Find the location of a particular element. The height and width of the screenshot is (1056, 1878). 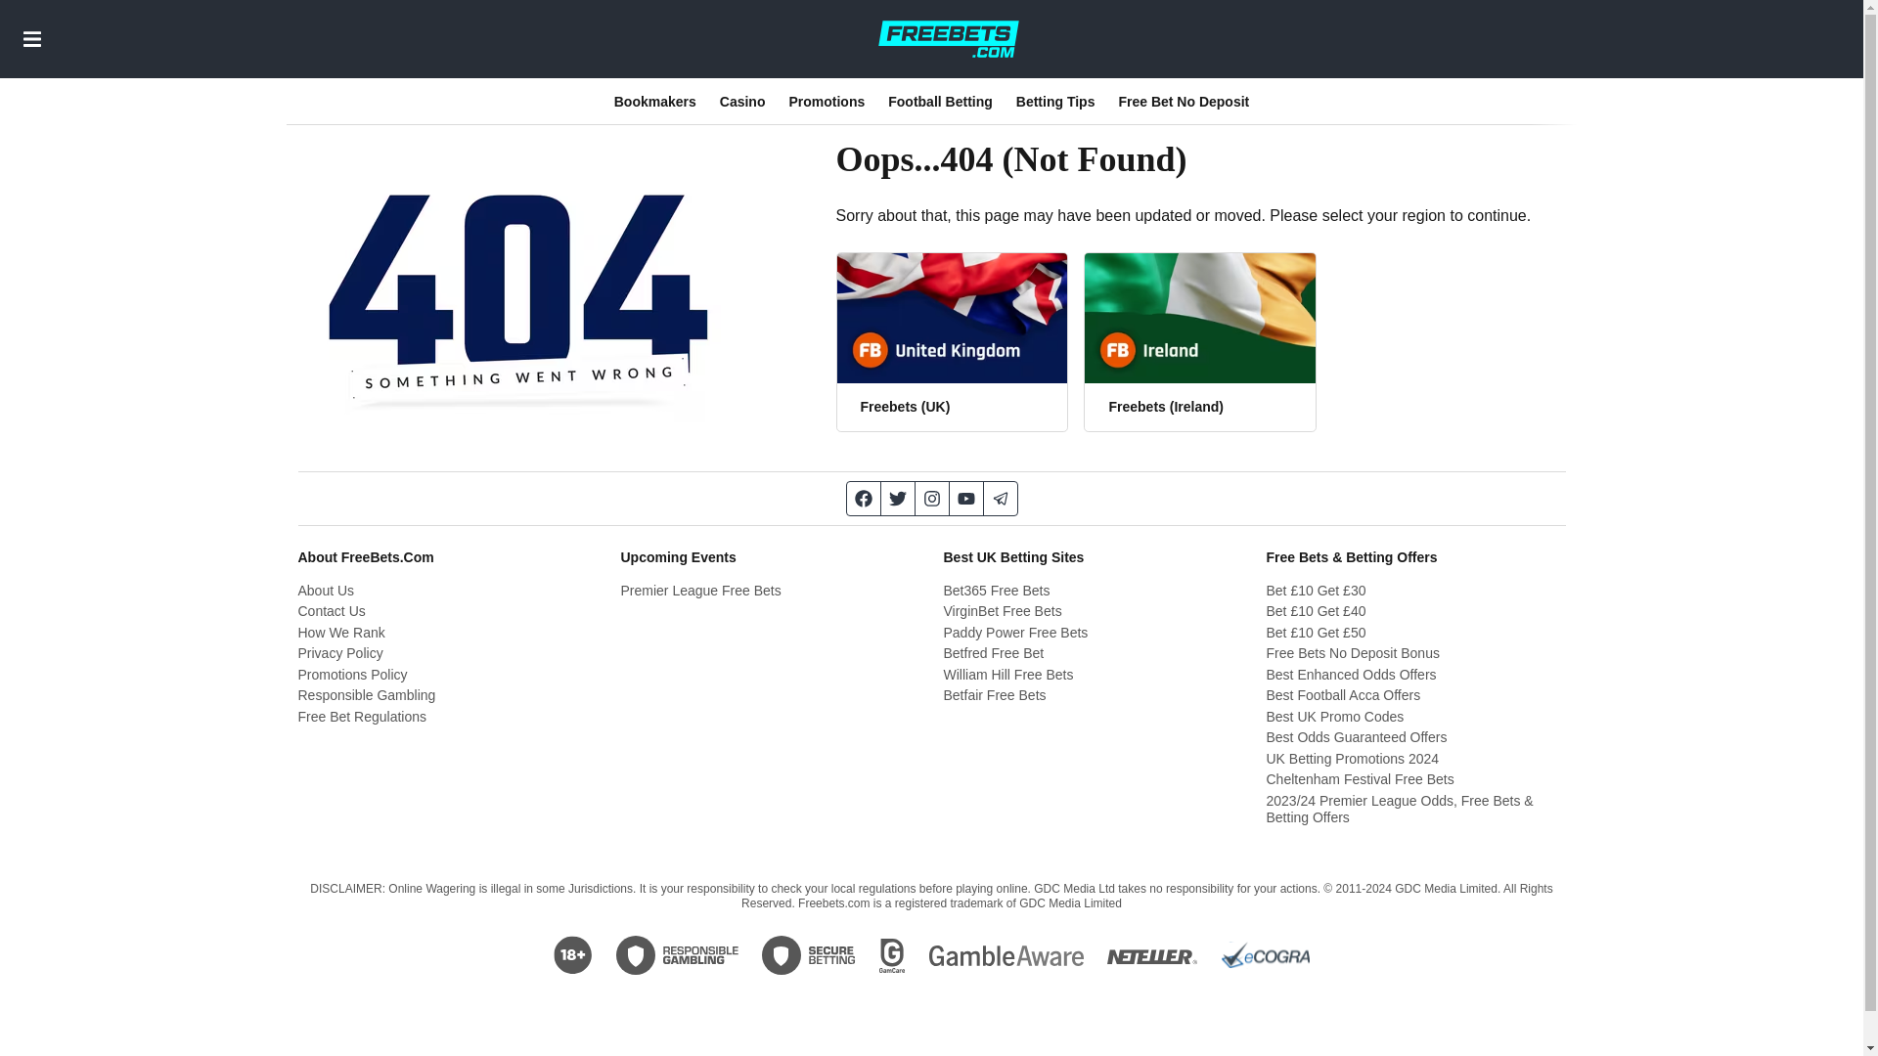

Instagram page is located at coordinates (933, 499).